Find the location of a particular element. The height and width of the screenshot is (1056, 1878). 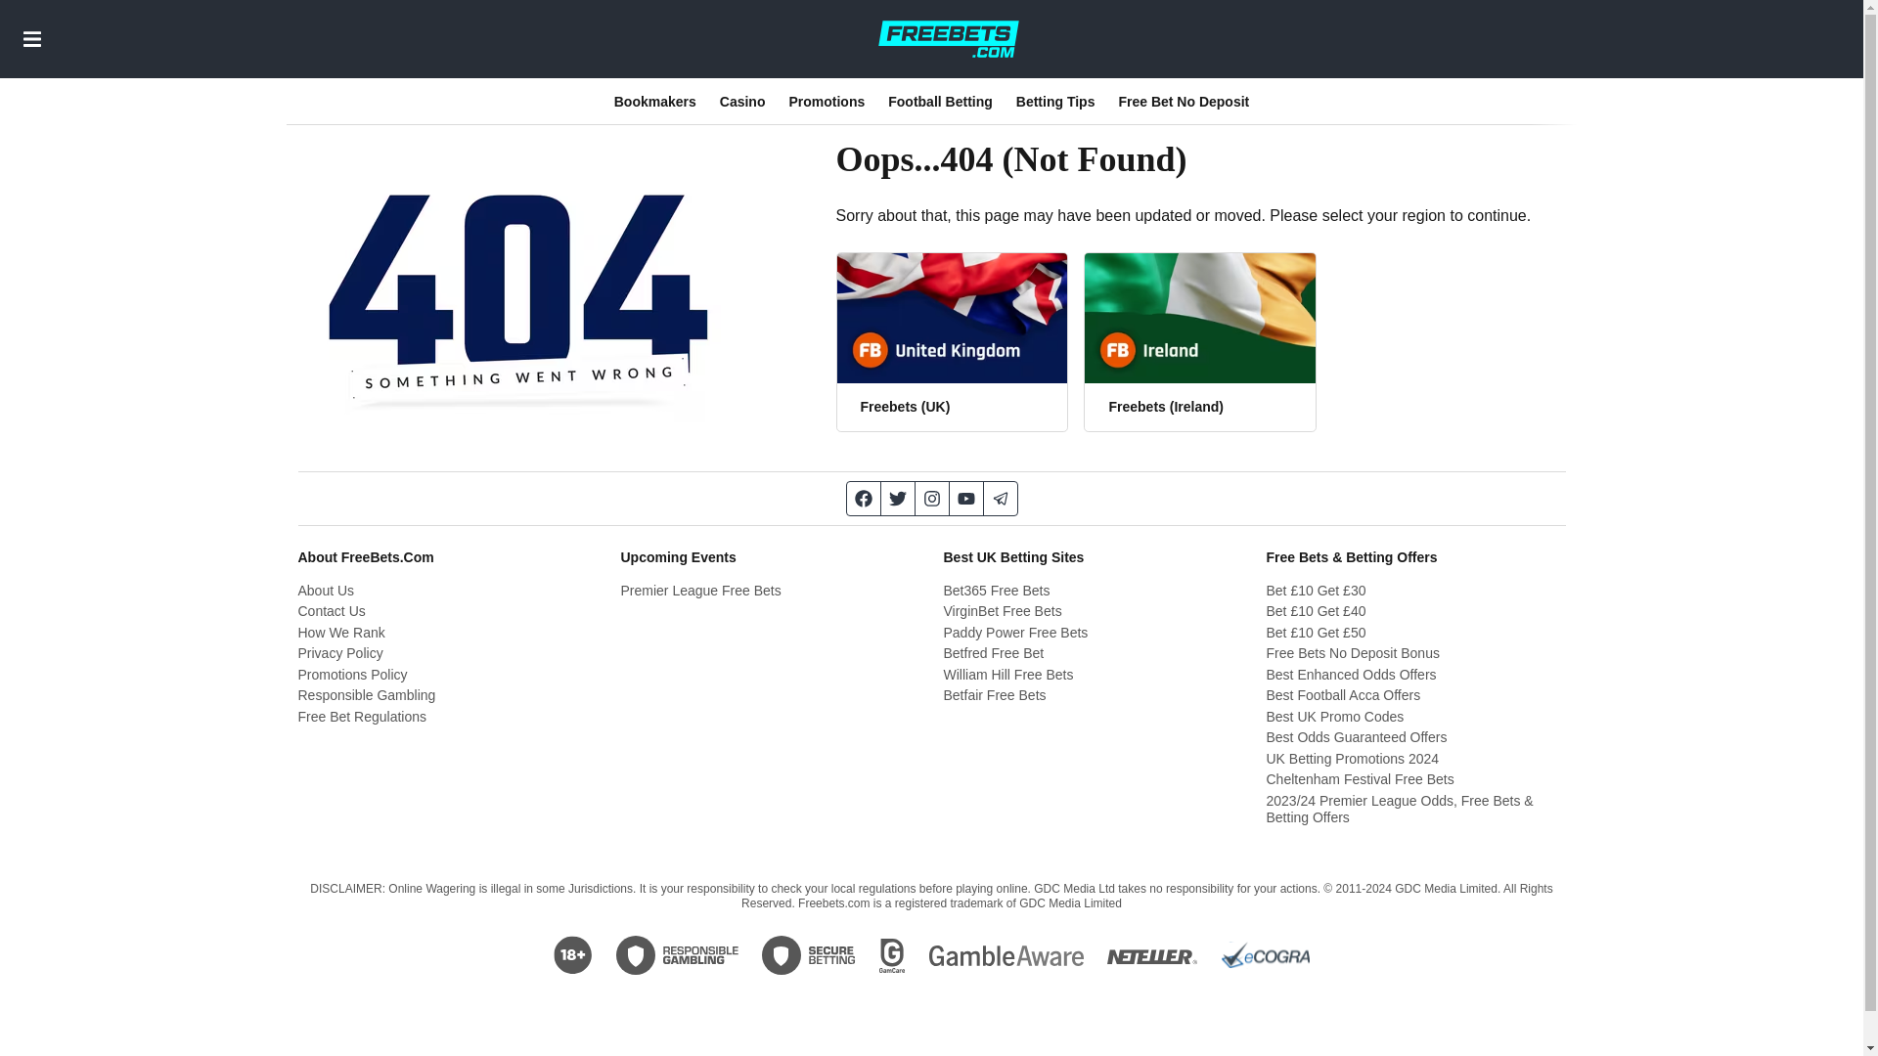

Instagram page is located at coordinates (933, 499).